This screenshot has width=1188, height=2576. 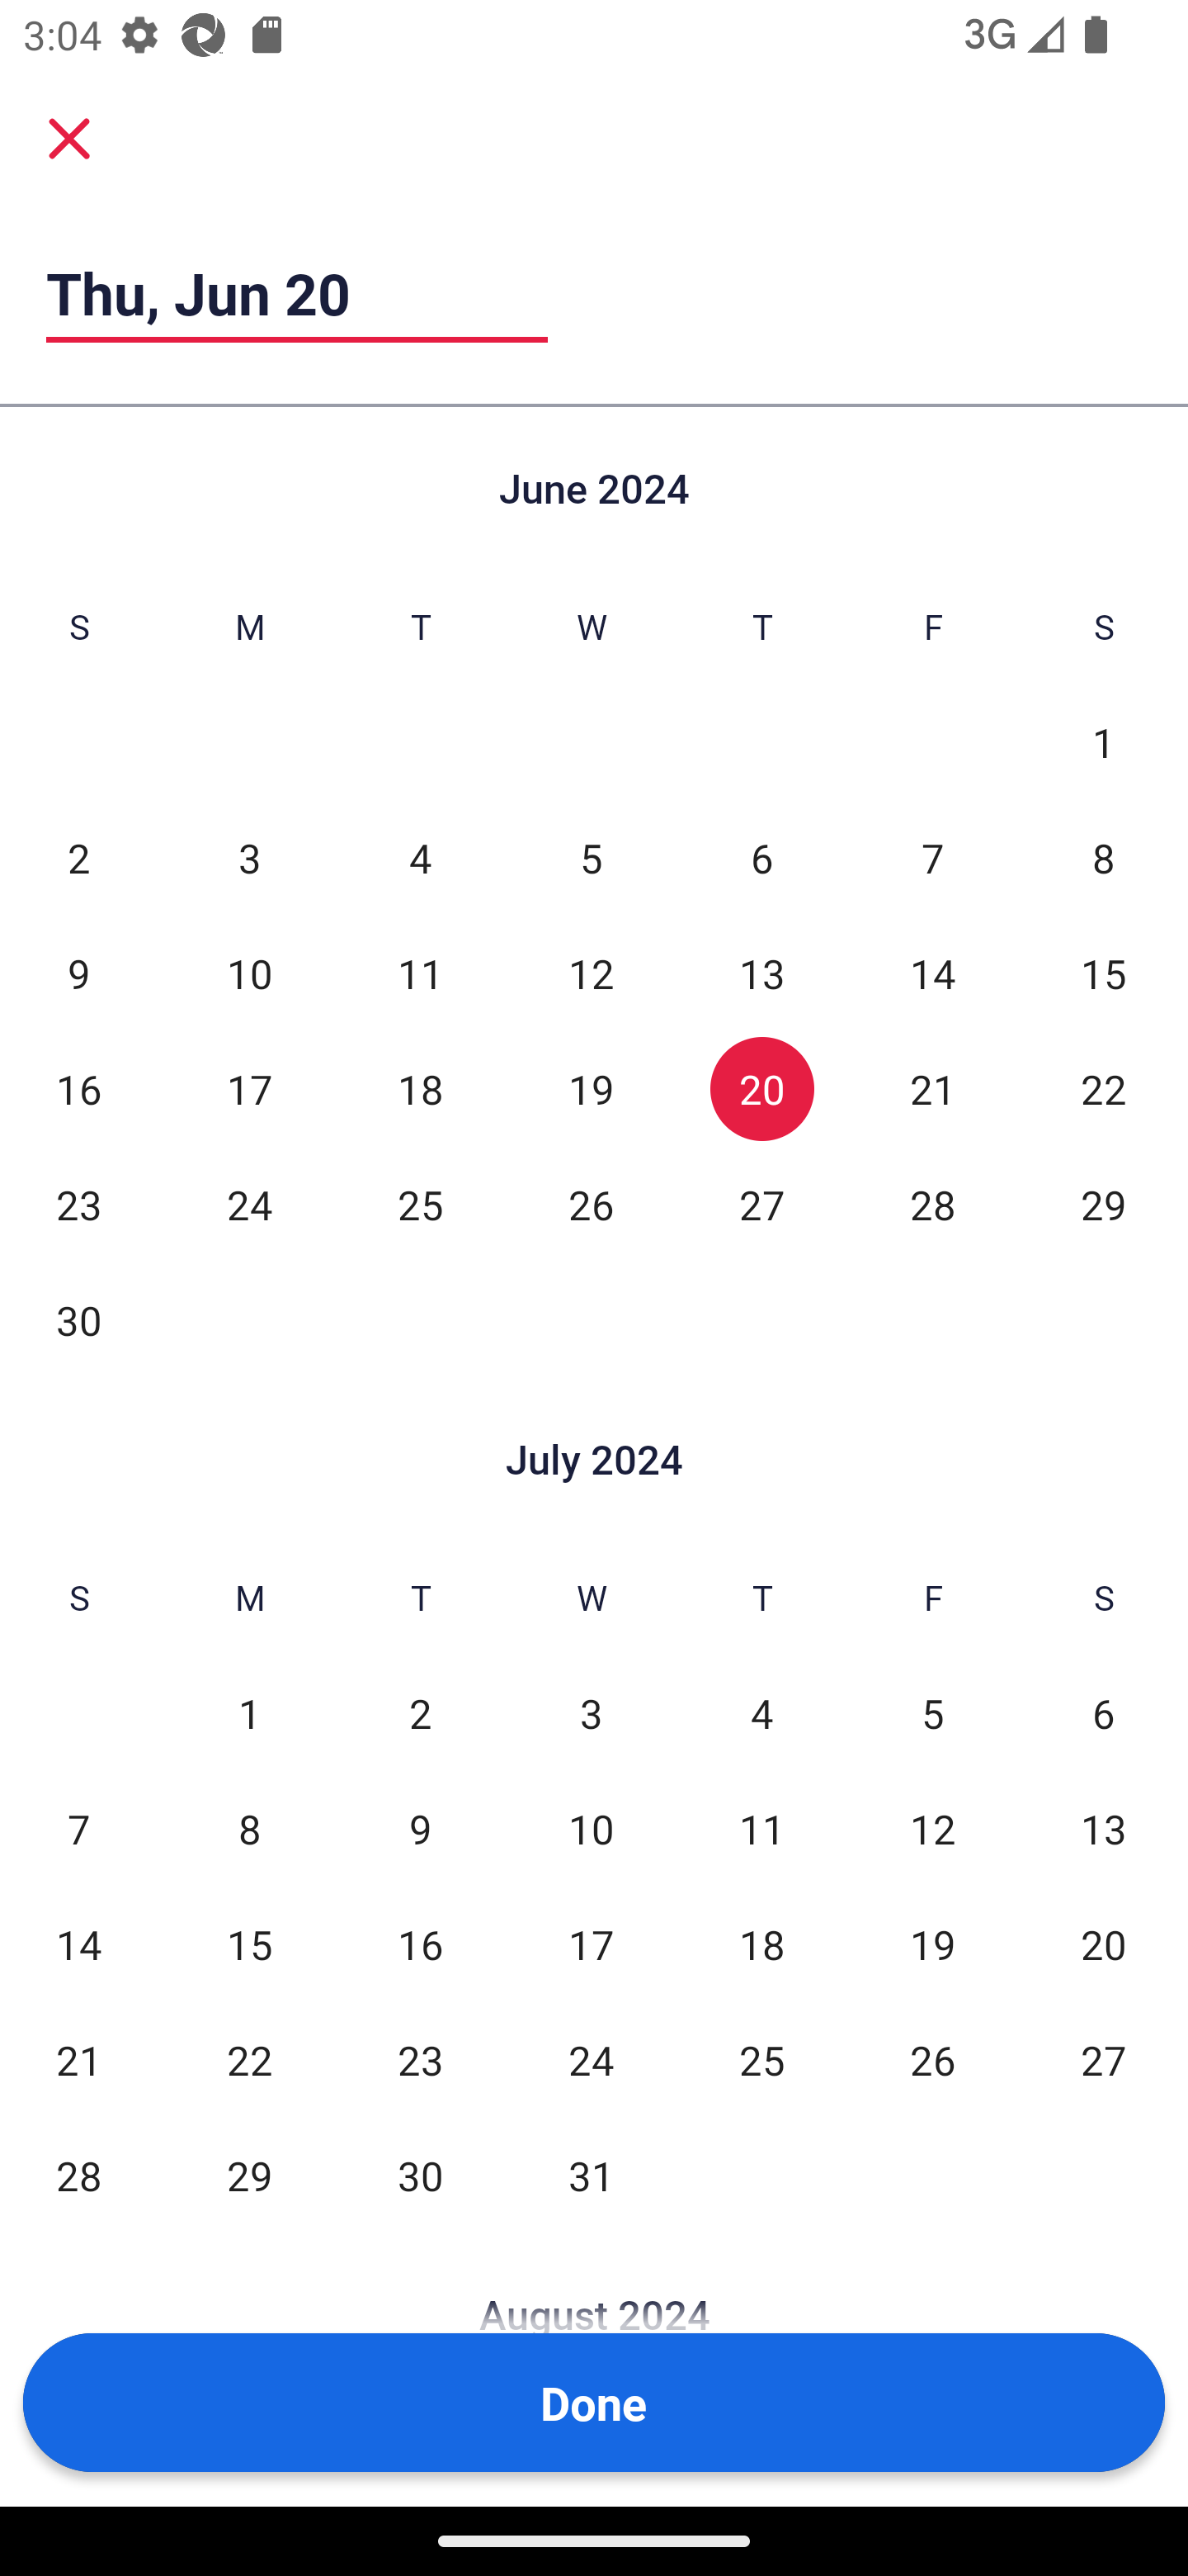 What do you see at coordinates (78, 973) in the screenshot?
I see `9 Sun, Jun 9, Not Selected` at bounding box center [78, 973].